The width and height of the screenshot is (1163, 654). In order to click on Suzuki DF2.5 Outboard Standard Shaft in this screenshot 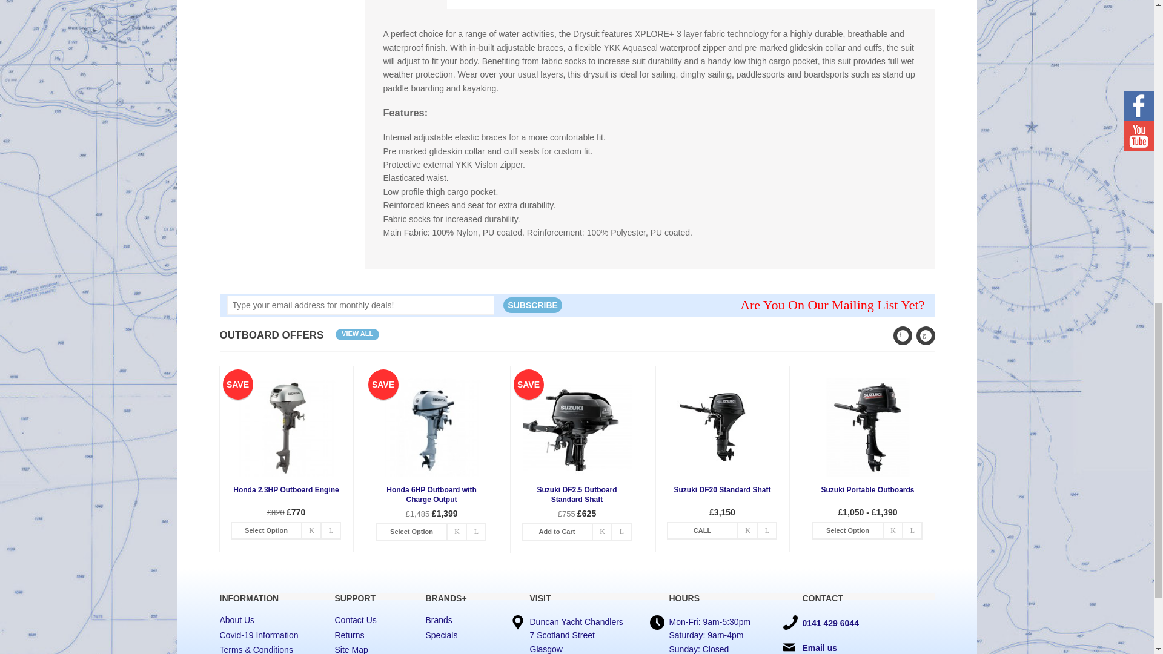, I will do `click(577, 428)`.